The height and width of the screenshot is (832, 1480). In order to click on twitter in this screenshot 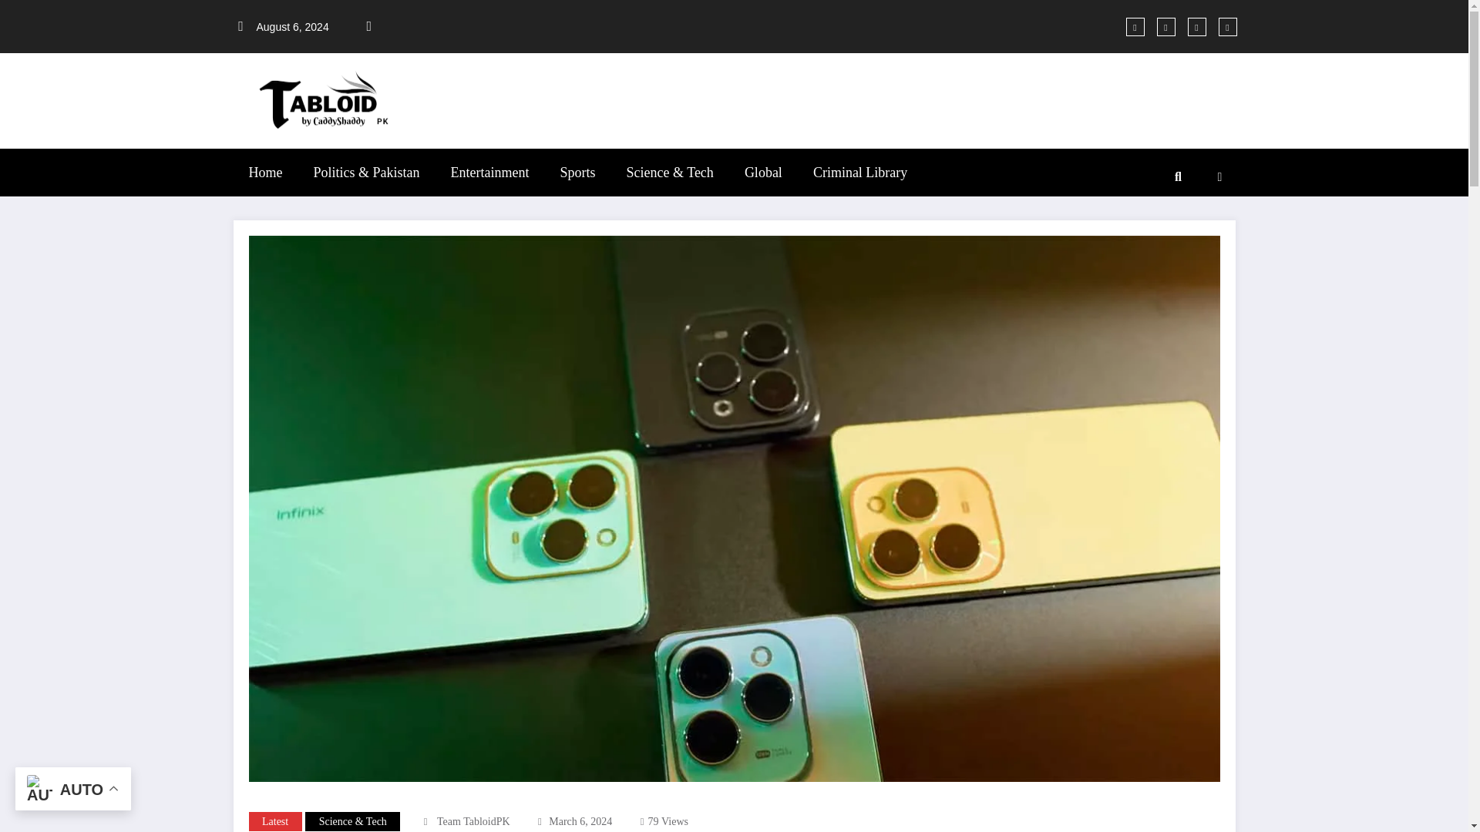, I will do `click(1165, 26)`.